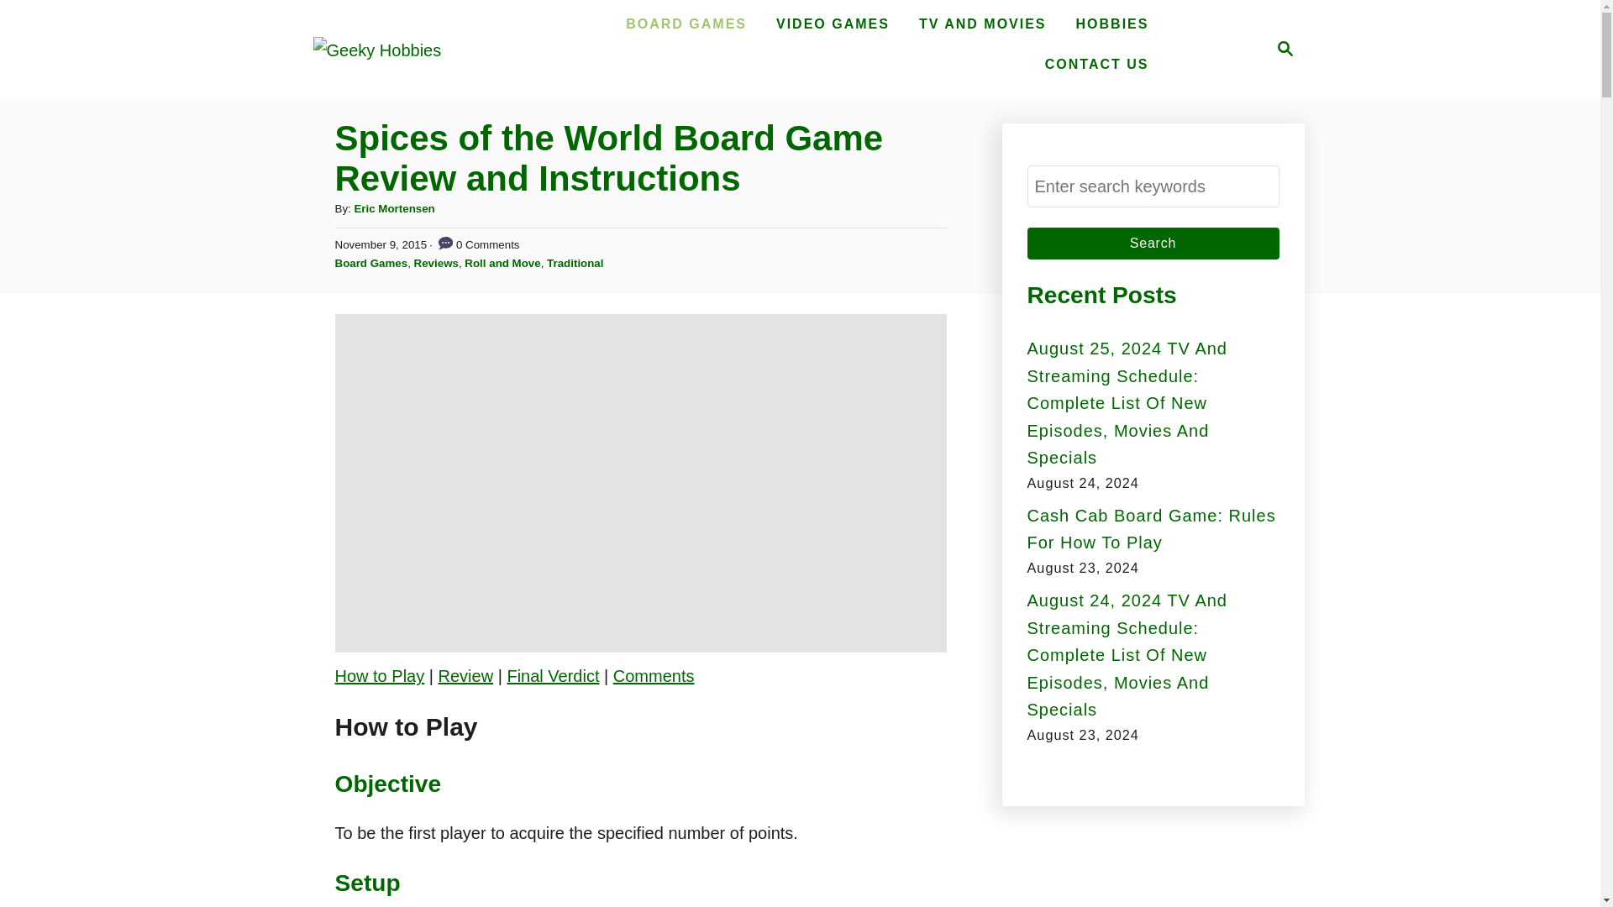  I want to click on CONTACT US, so click(1097, 65).